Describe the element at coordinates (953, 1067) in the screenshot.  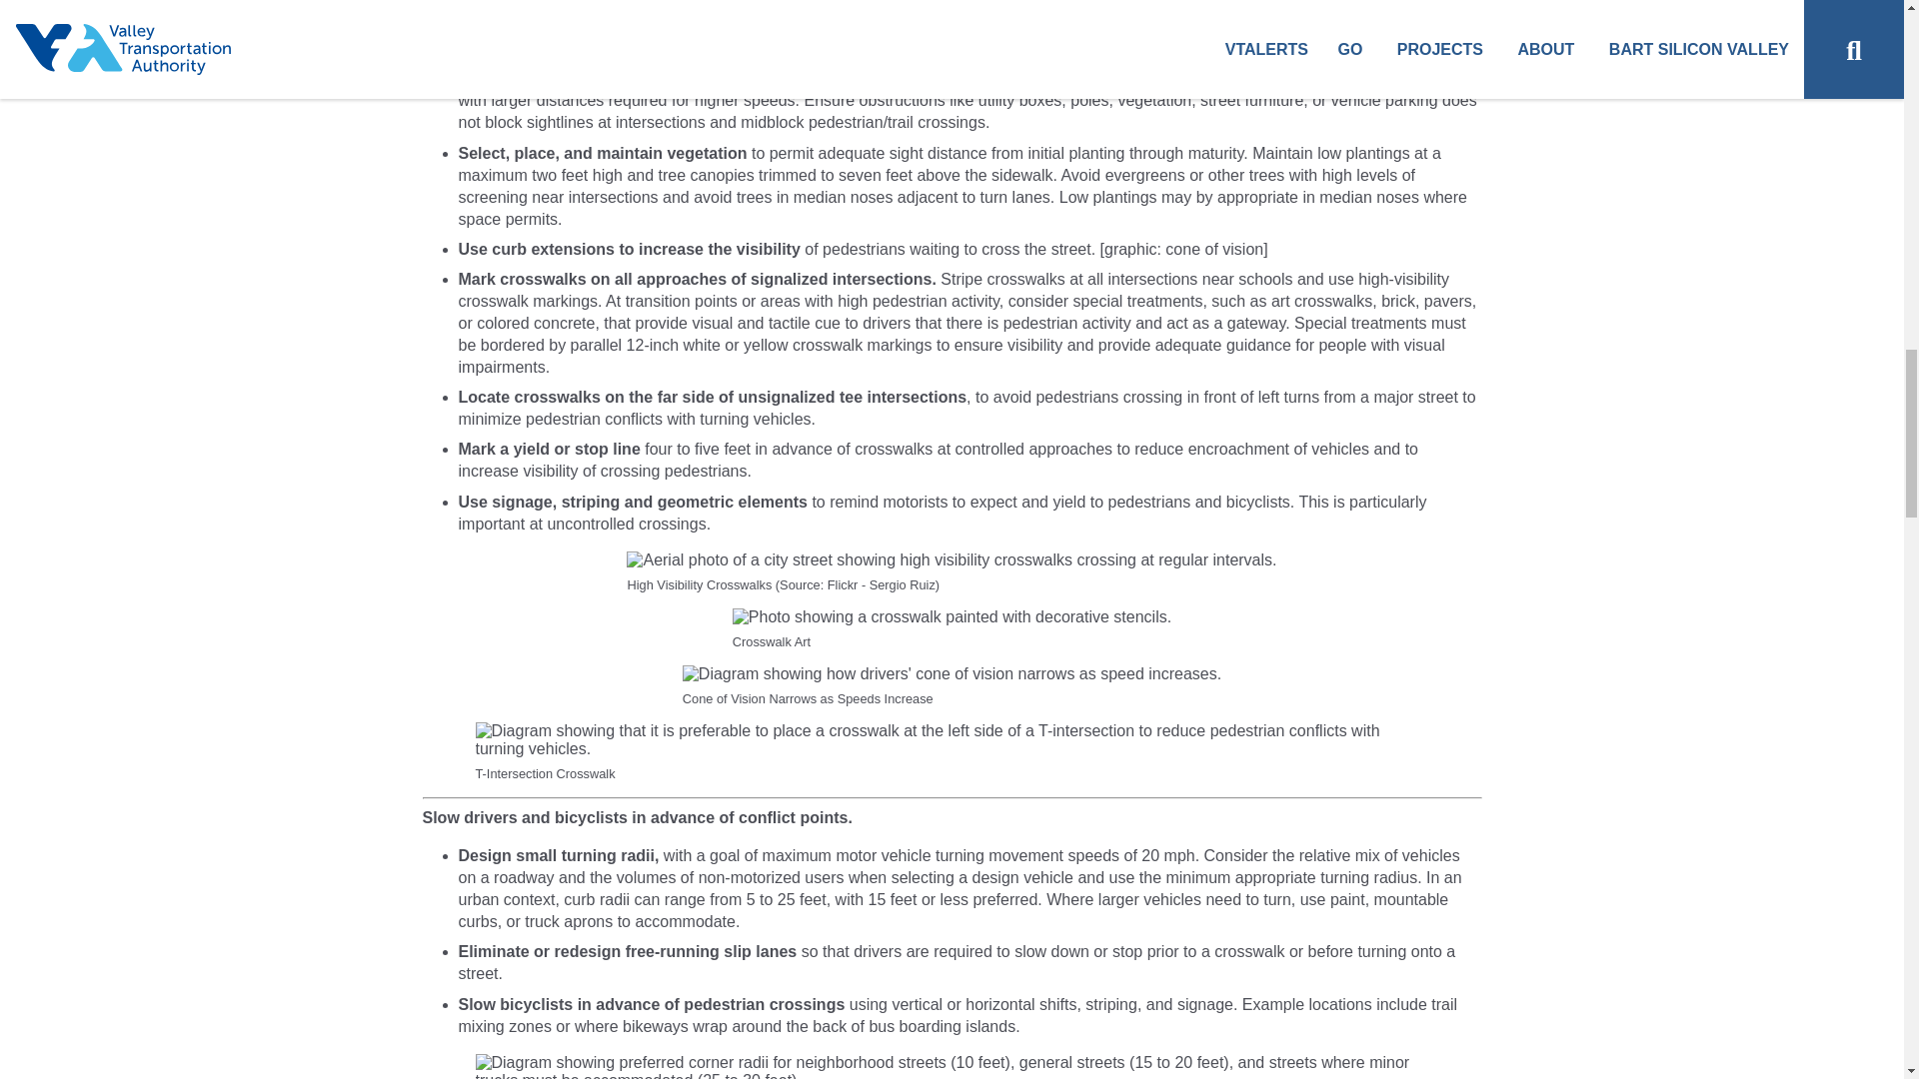
I see `S1C2.5G11-VariableTurningRadii.jpg` at that location.